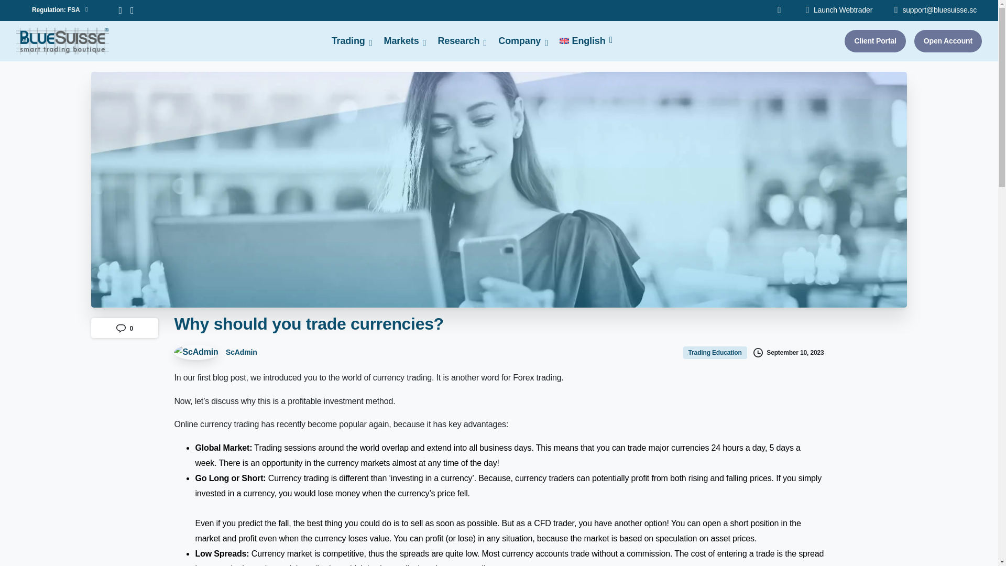 The image size is (1006, 566). Describe the element at coordinates (458, 41) in the screenshot. I see `Client Portal` at that location.